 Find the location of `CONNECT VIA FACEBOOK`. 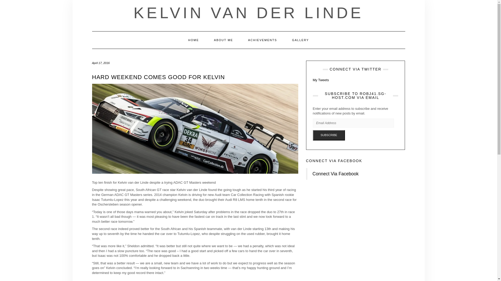

CONNECT VIA FACEBOOK is located at coordinates (334, 161).